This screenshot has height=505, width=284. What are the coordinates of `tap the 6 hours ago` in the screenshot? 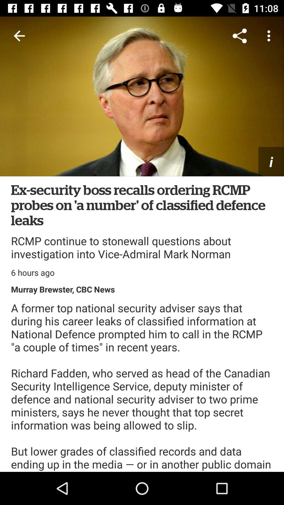 It's located at (33, 272).